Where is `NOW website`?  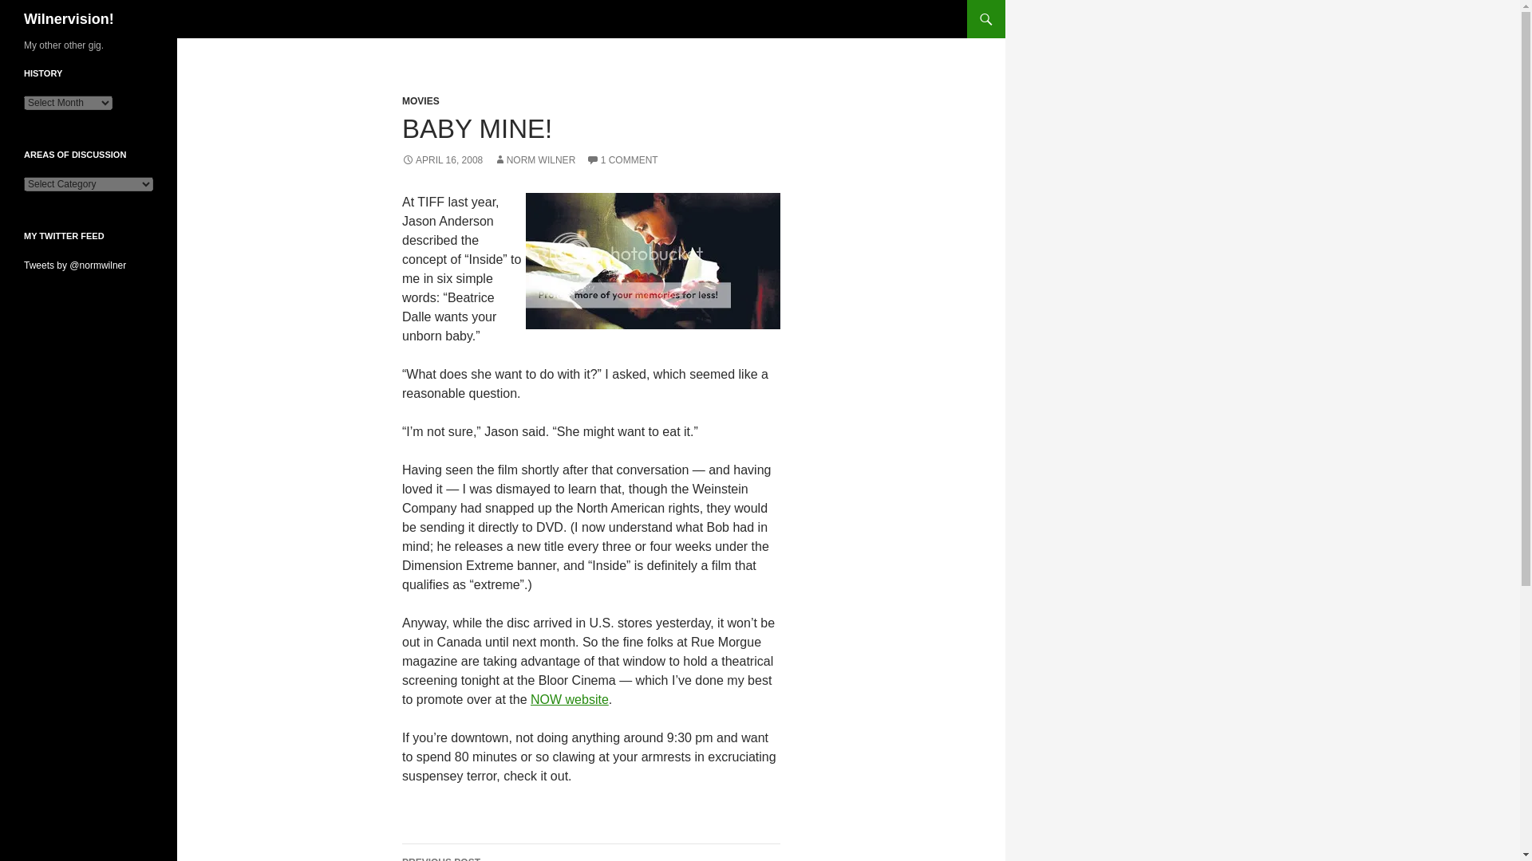 NOW website is located at coordinates (421, 100).